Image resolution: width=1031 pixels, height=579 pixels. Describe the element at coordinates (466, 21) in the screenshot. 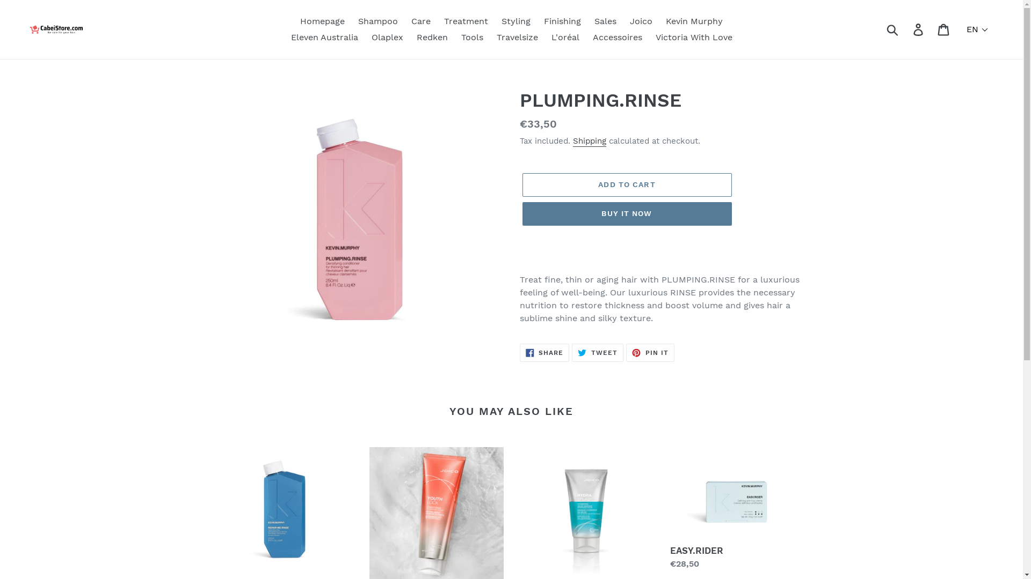

I see `Treatment` at that location.